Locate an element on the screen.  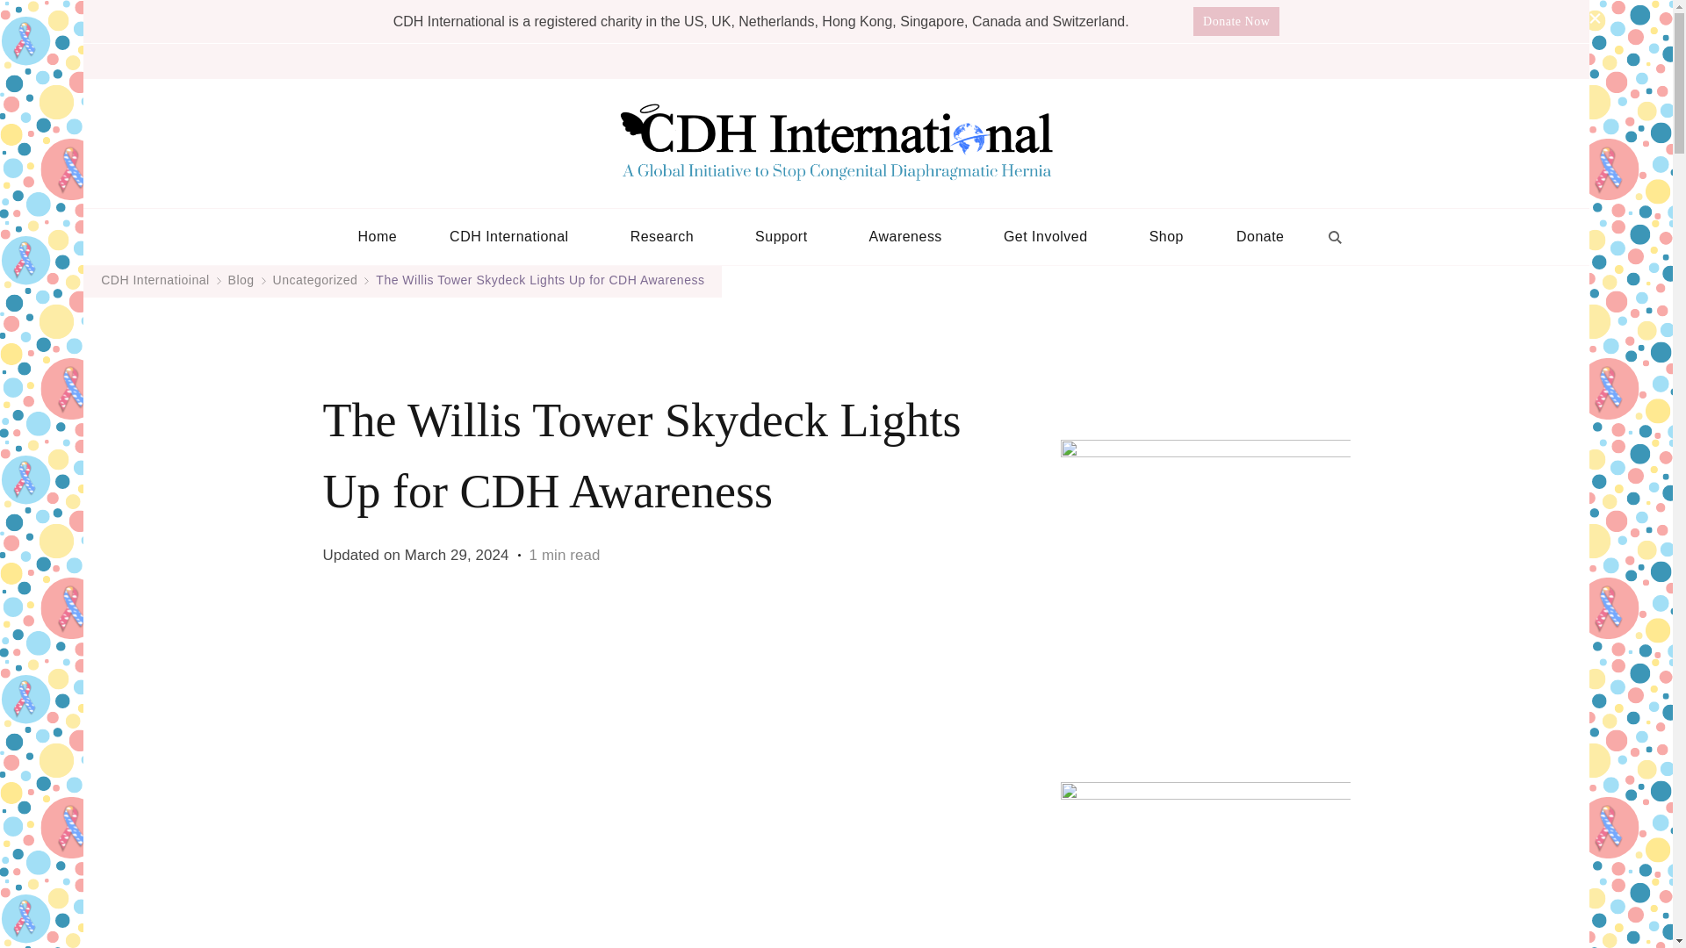
CDHi Medical Advisory Board is located at coordinates (211, 369).